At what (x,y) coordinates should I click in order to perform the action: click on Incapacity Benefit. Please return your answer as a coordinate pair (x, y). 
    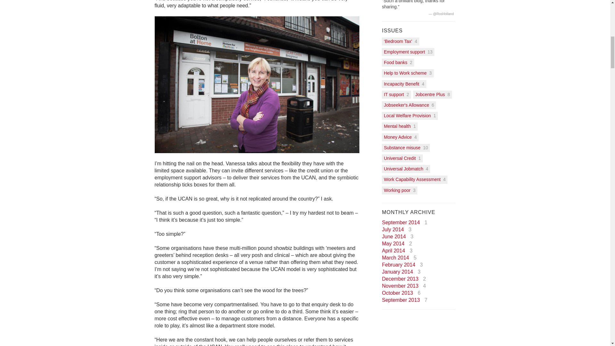
    Looking at the image, I should click on (402, 84).